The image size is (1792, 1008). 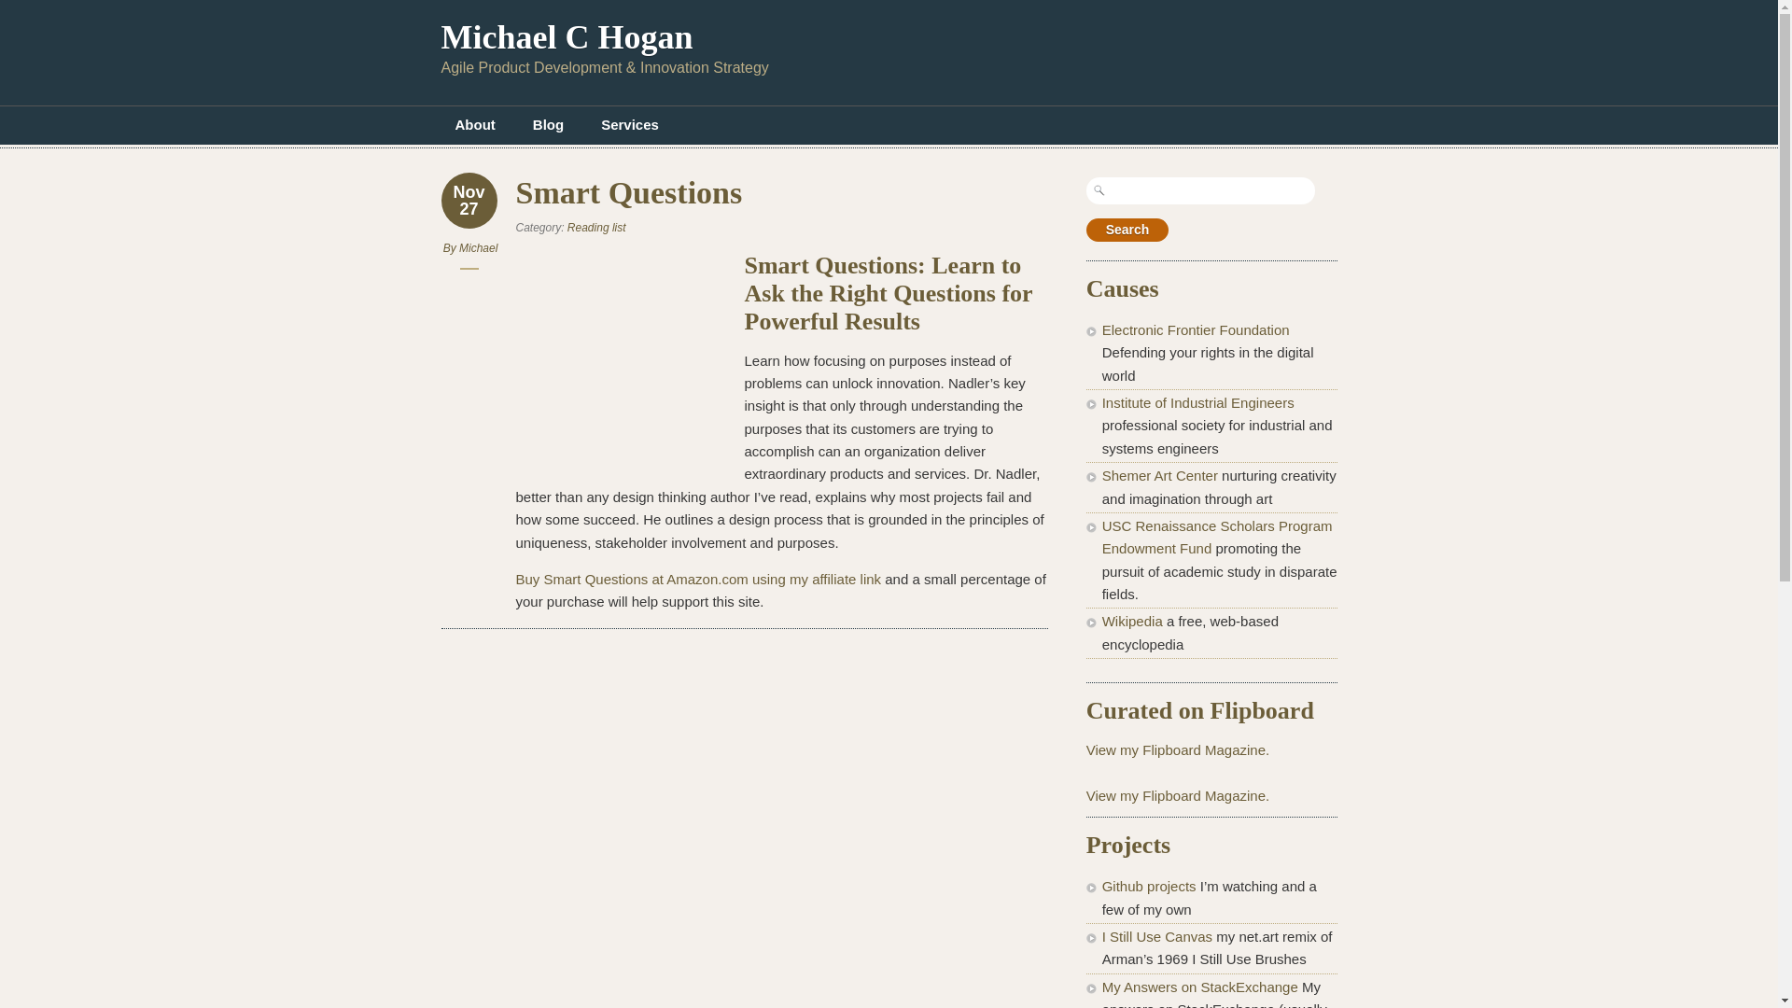 I want to click on Blog, so click(x=548, y=125).